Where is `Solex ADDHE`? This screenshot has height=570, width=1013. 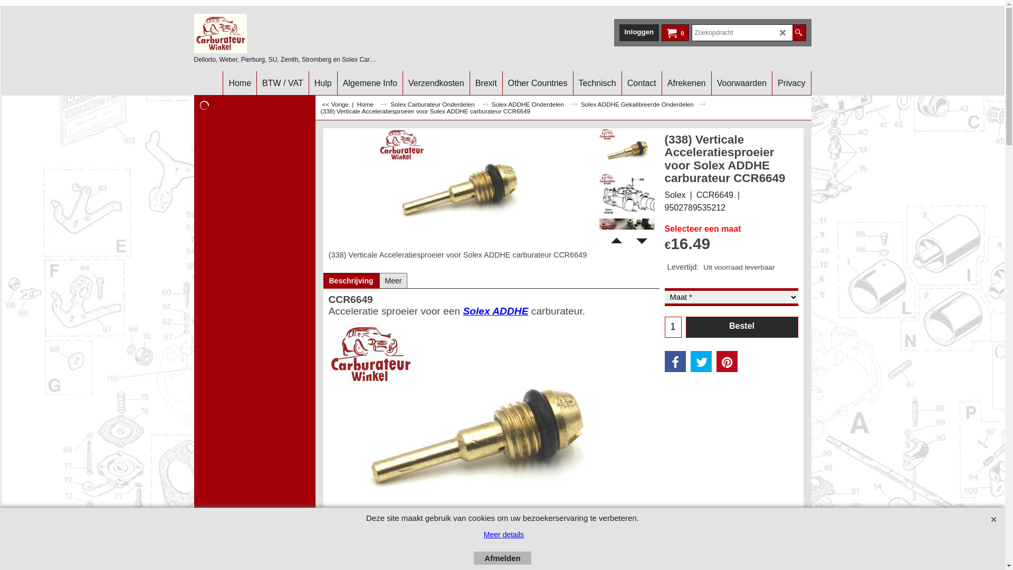 Solex ADDHE is located at coordinates (495, 311).